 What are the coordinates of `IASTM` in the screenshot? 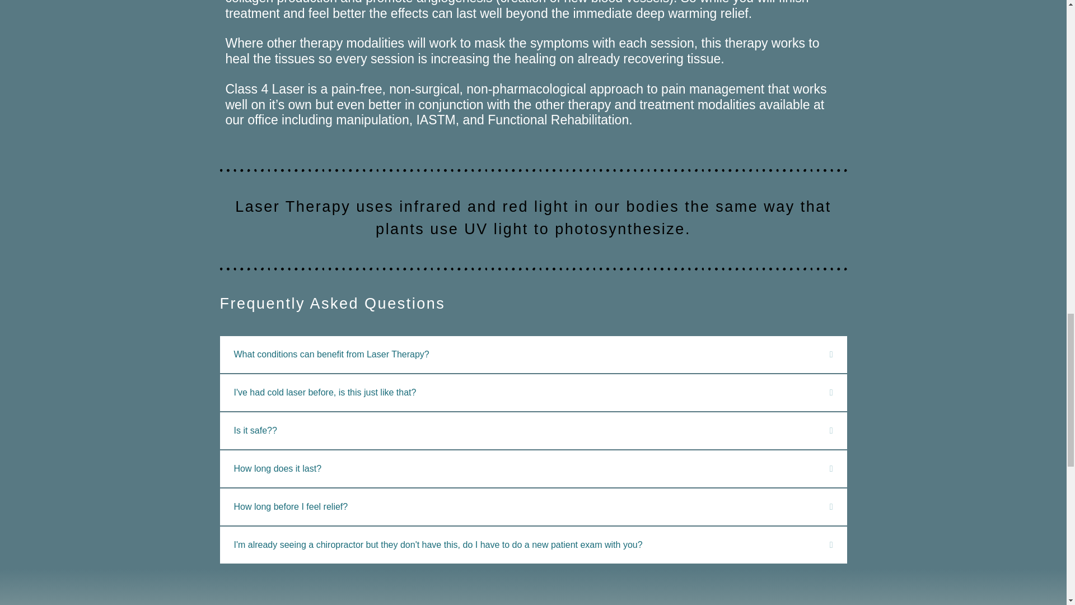 It's located at (436, 119).